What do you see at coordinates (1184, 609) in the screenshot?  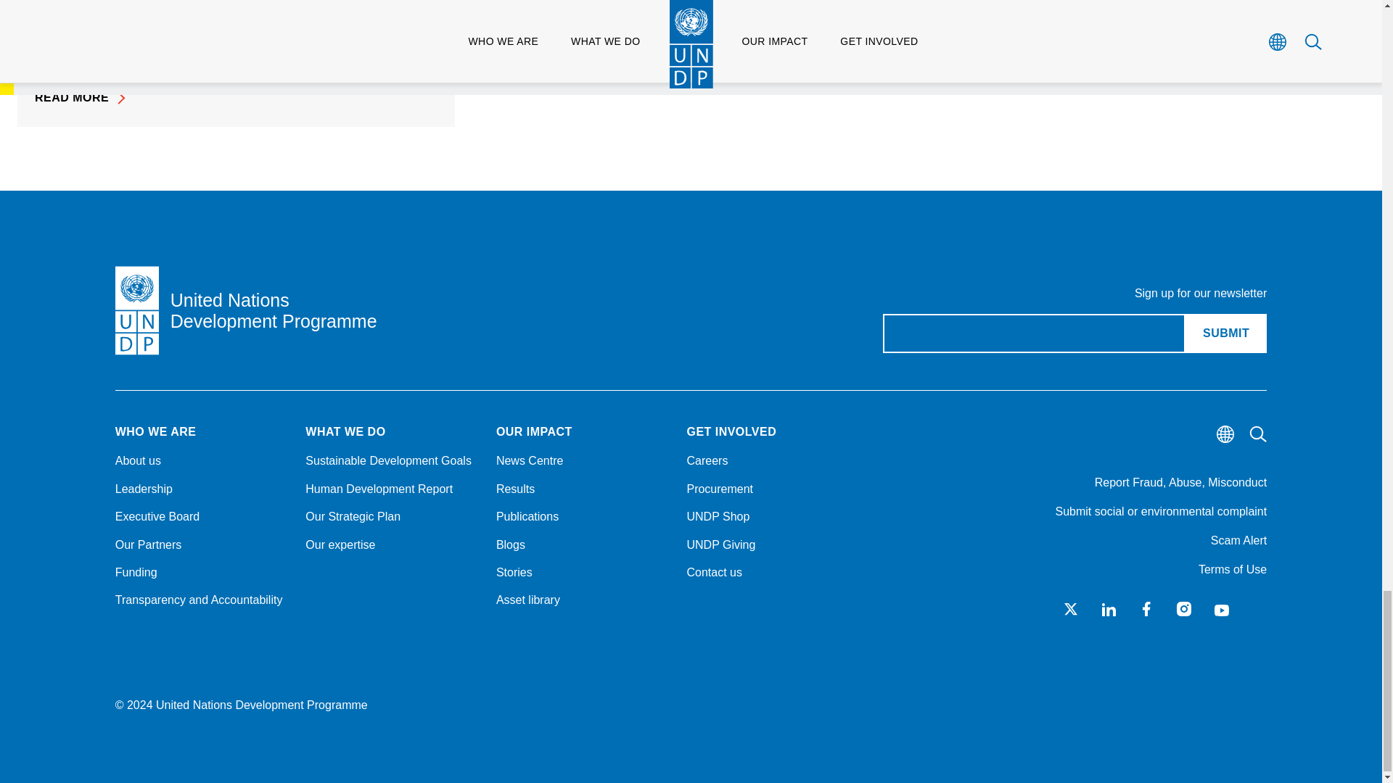 I see `Instagram` at bounding box center [1184, 609].